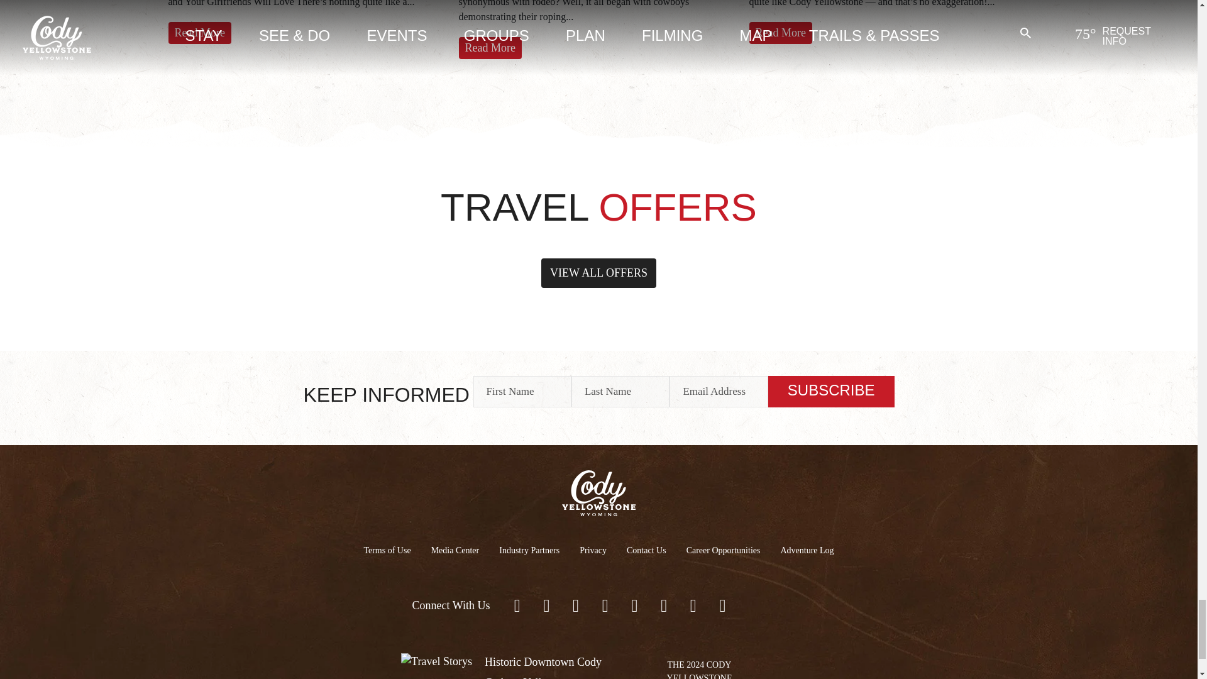  What do you see at coordinates (598, 273) in the screenshot?
I see `VIEW ALL OFFERS` at bounding box center [598, 273].